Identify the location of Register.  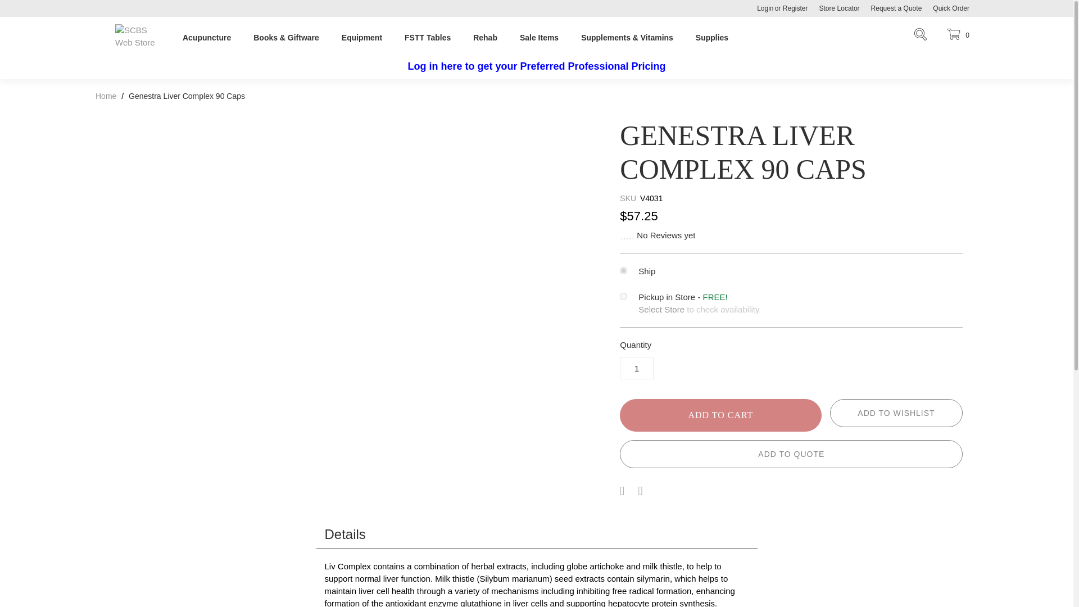
(798, 8).